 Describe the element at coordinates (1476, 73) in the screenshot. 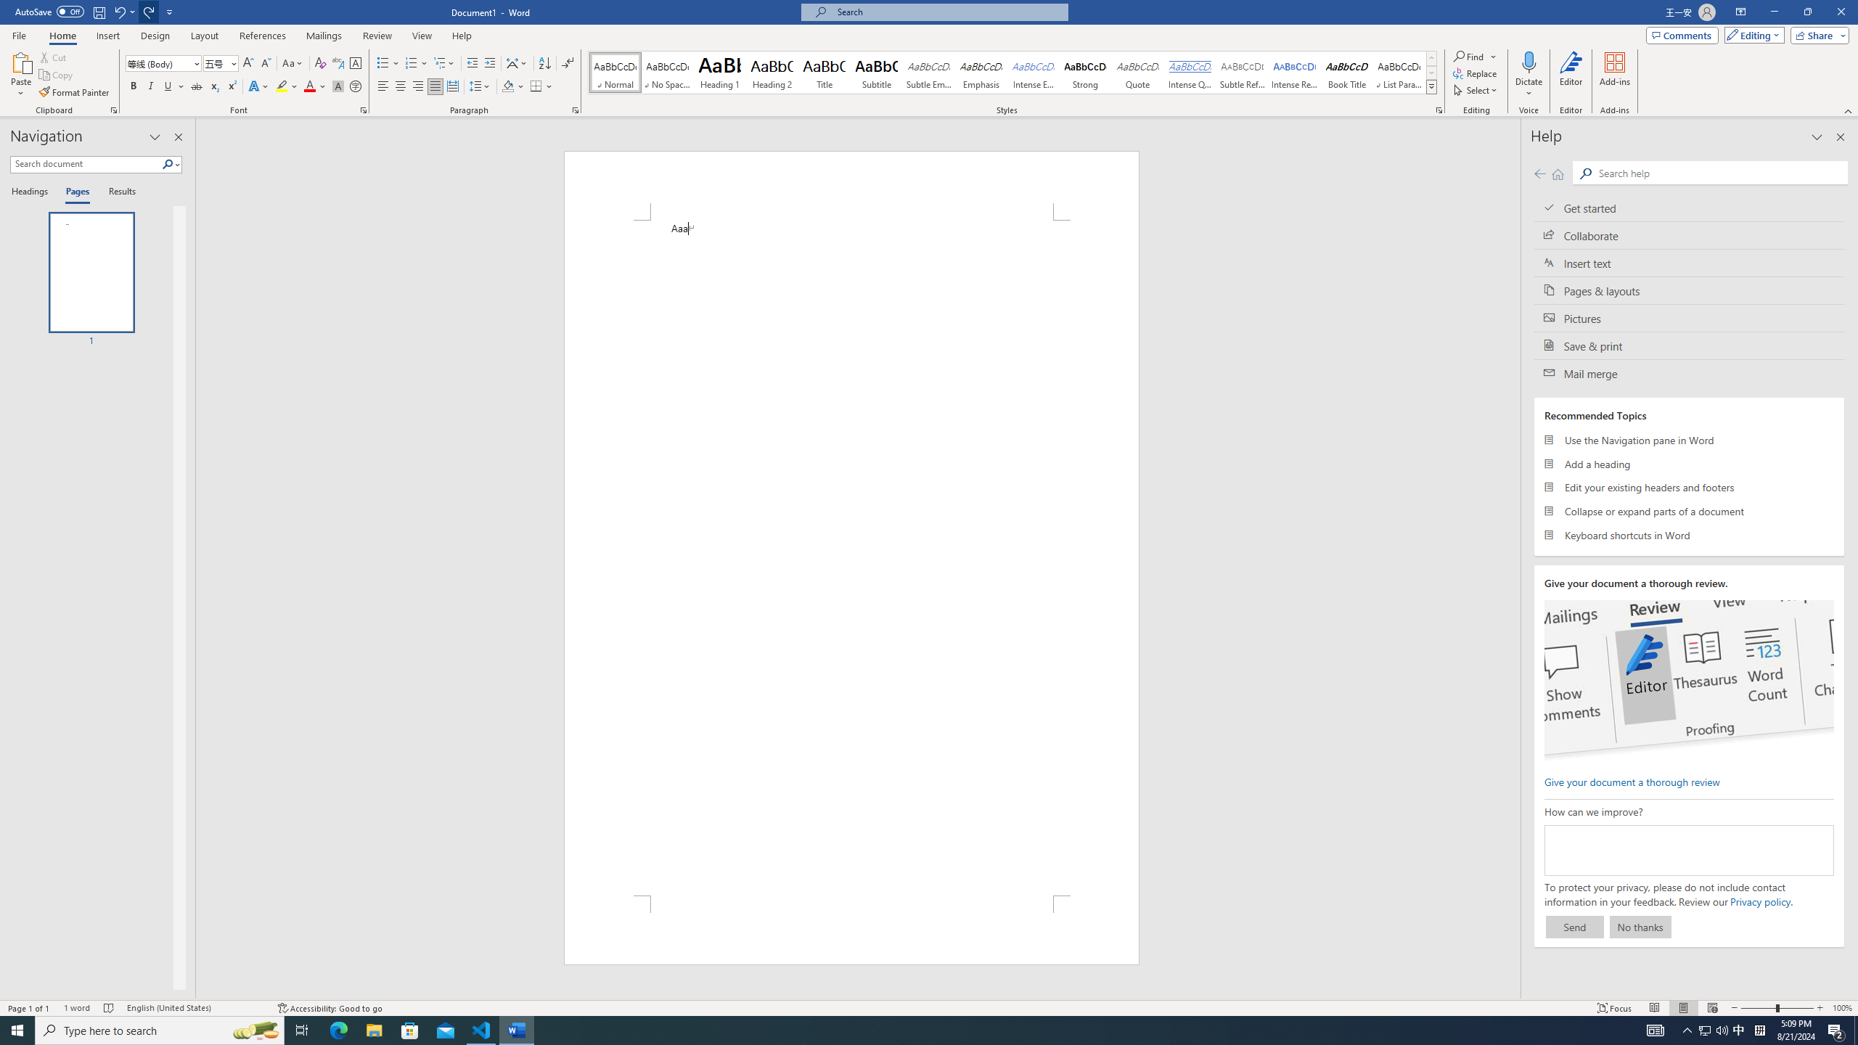

I see `Replace...` at that location.